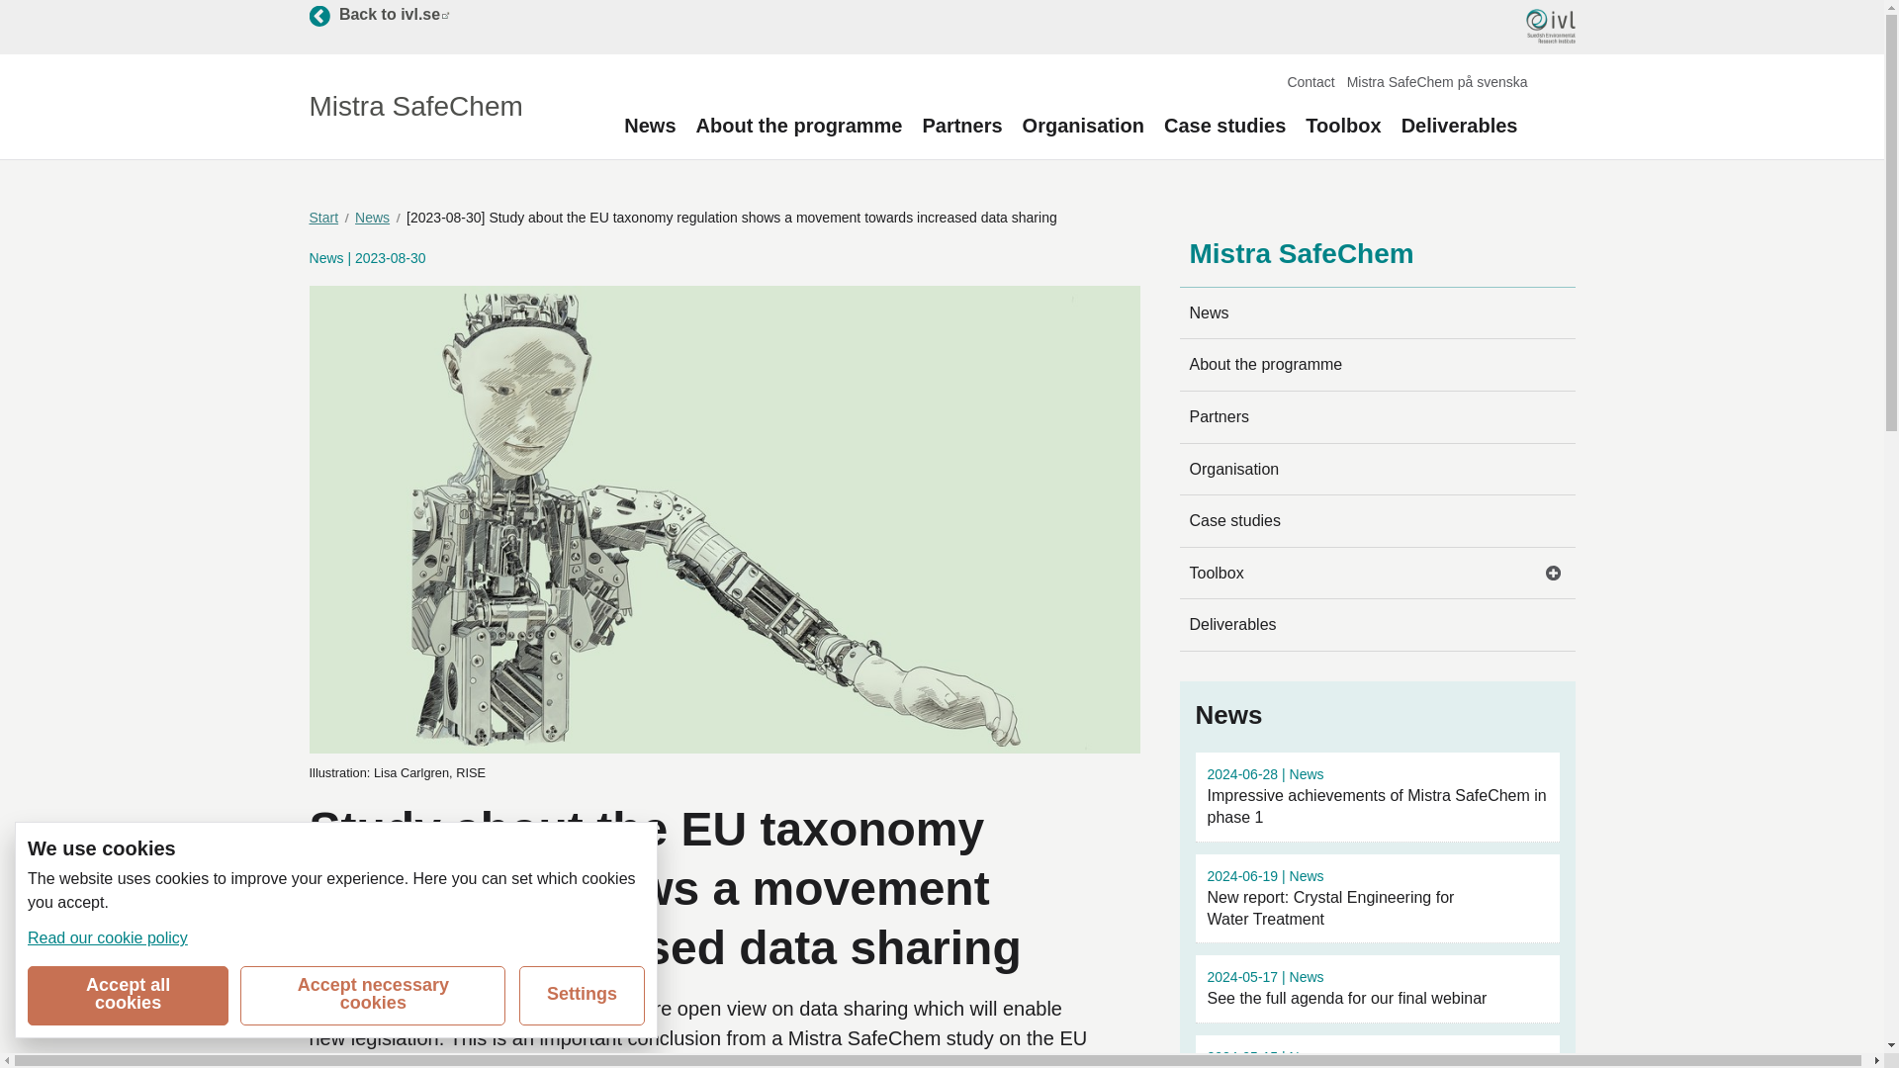 This screenshot has width=1899, height=1068. What do you see at coordinates (1311, 81) in the screenshot?
I see `Contact` at bounding box center [1311, 81].